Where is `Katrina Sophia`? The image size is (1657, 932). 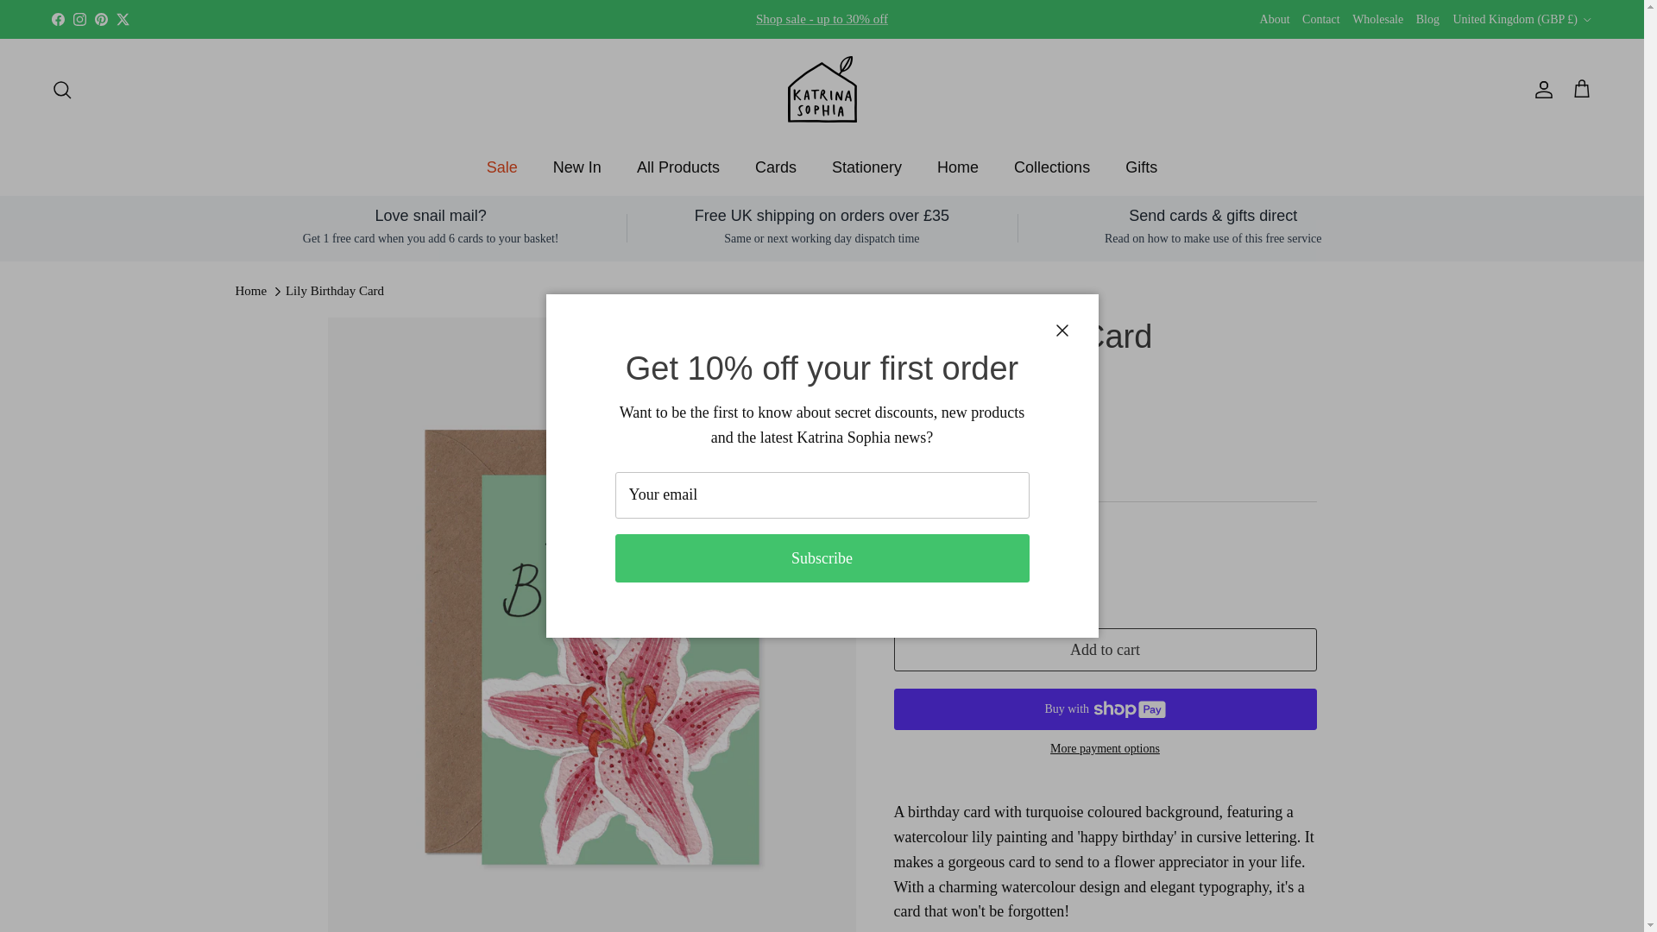
Katrina Sophia is located at coordinates (822, 88).